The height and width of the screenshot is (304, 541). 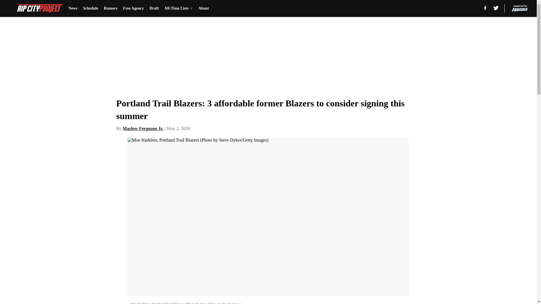 What do you see at coordinates (143, 128) in the screenshot?
I see `Marlow Ferguson Jr.` at bounding box center [143, 128].